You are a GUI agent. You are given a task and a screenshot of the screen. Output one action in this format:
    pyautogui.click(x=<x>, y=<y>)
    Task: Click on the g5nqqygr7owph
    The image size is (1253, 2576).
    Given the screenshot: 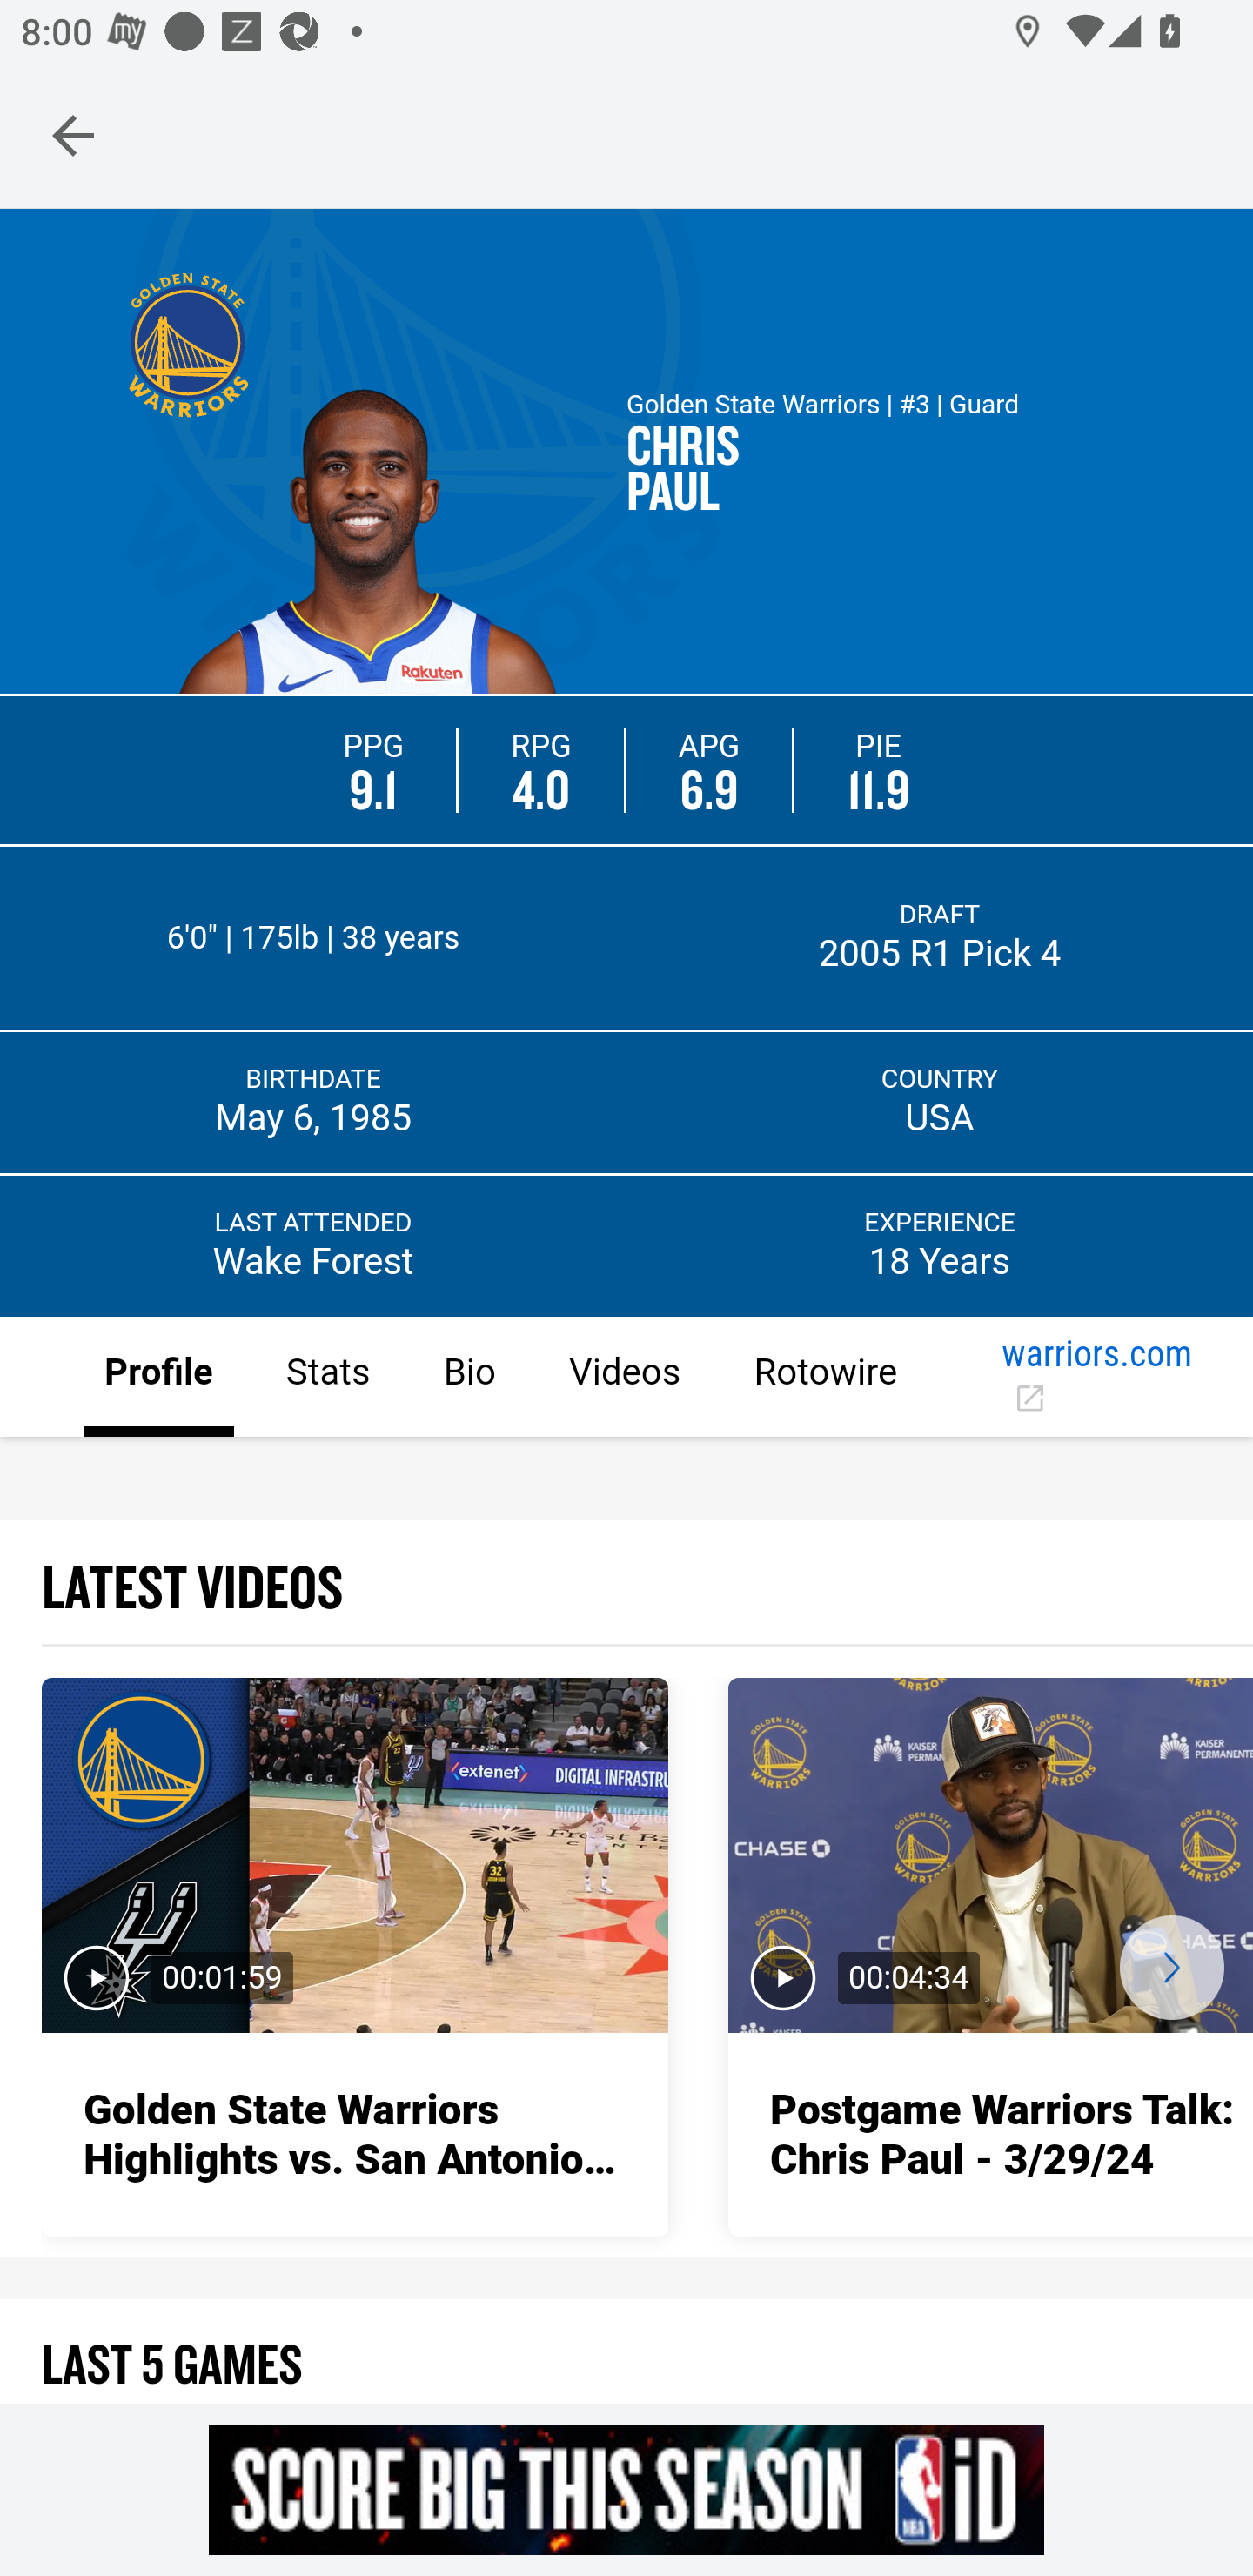 What is the action you would take?
    pyautogui.click(x=626, y=2489)
    